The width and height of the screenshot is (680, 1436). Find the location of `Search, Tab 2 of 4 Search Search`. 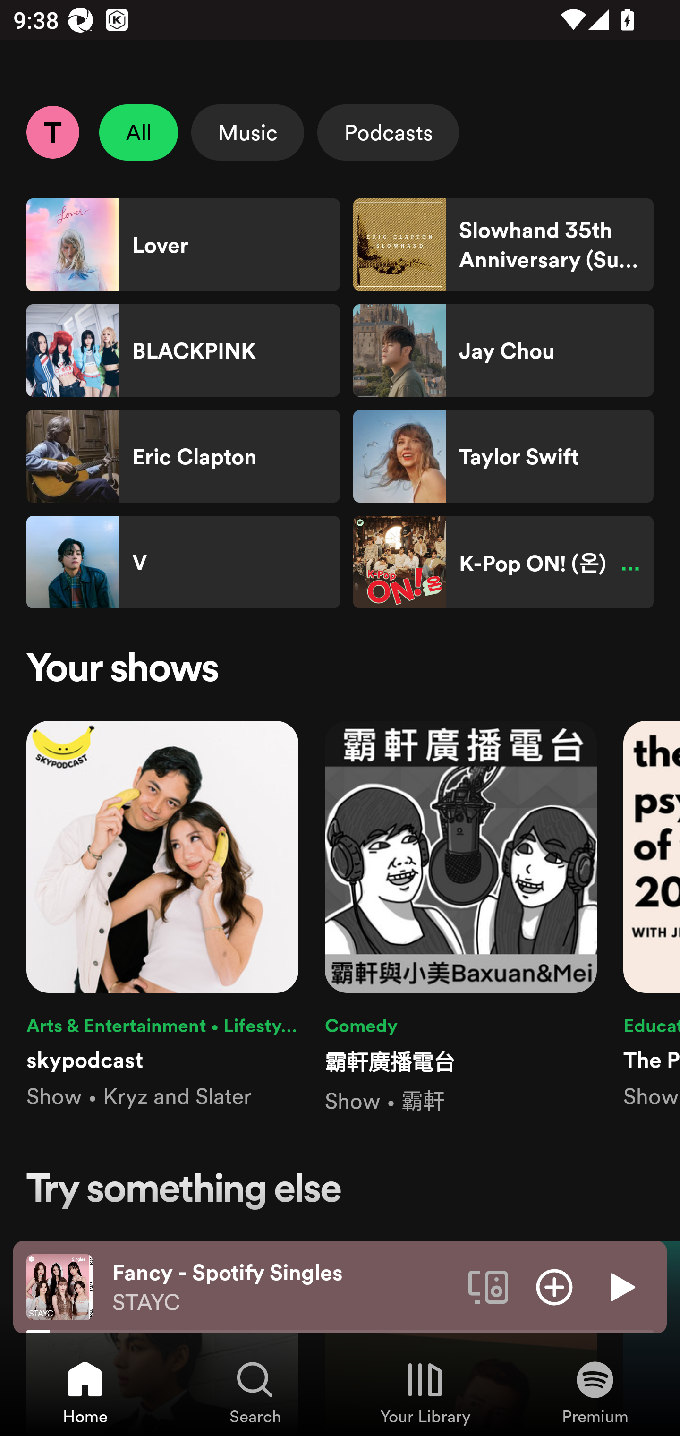

Search, Tab 2 of 4 Search Search is located at coordinates (255, 1392).